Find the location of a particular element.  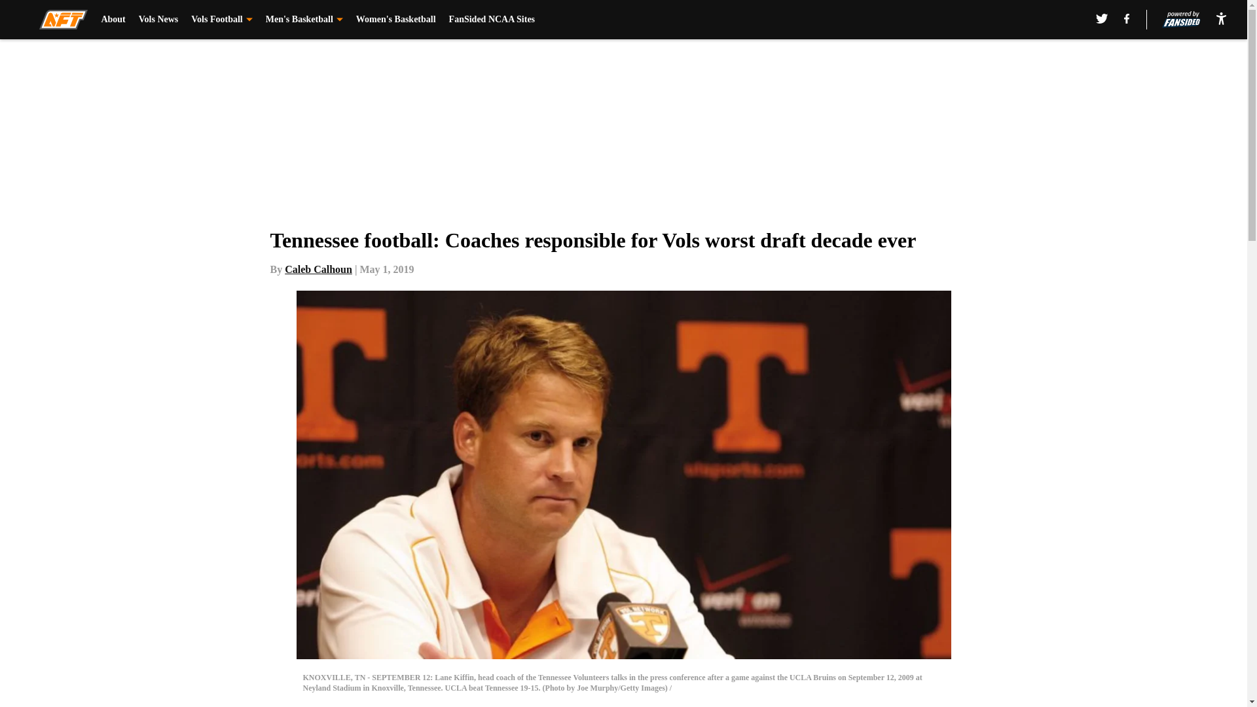

FanSided NCAA Sites is located at coordinates (492, 20).